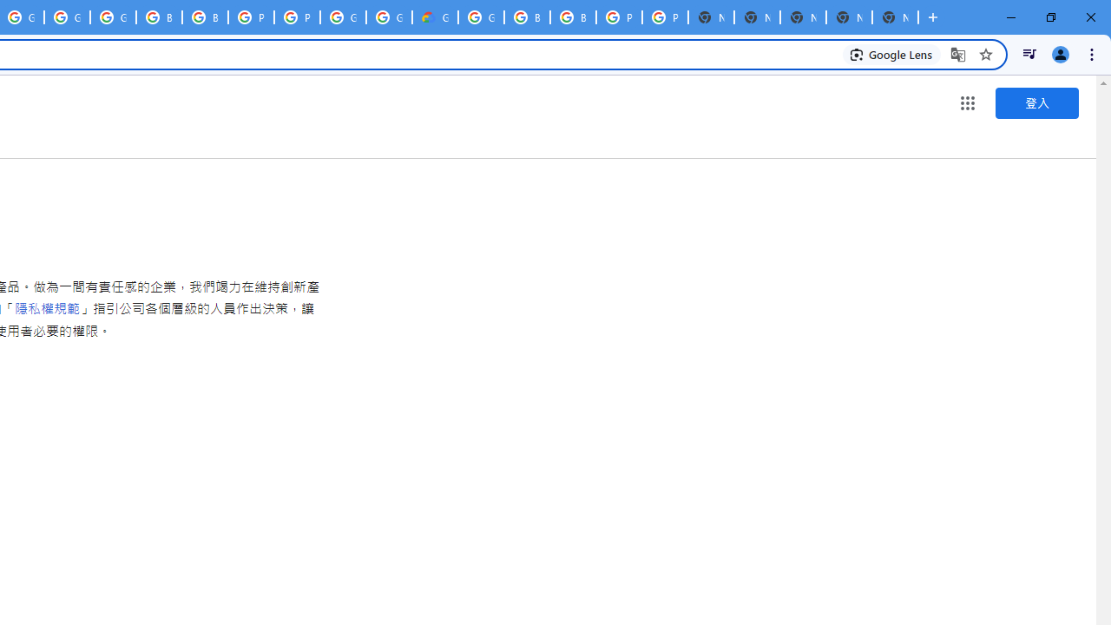 This screenshot has height=625, width=1111. I want to click on Browse Chrome as a guest - Computer - Google Chrome Help, so click(527, 17).